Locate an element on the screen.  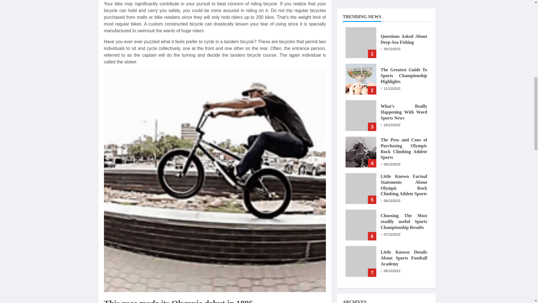
Little Known Details About Sports Football Academy is located at coordinates (361, 53).